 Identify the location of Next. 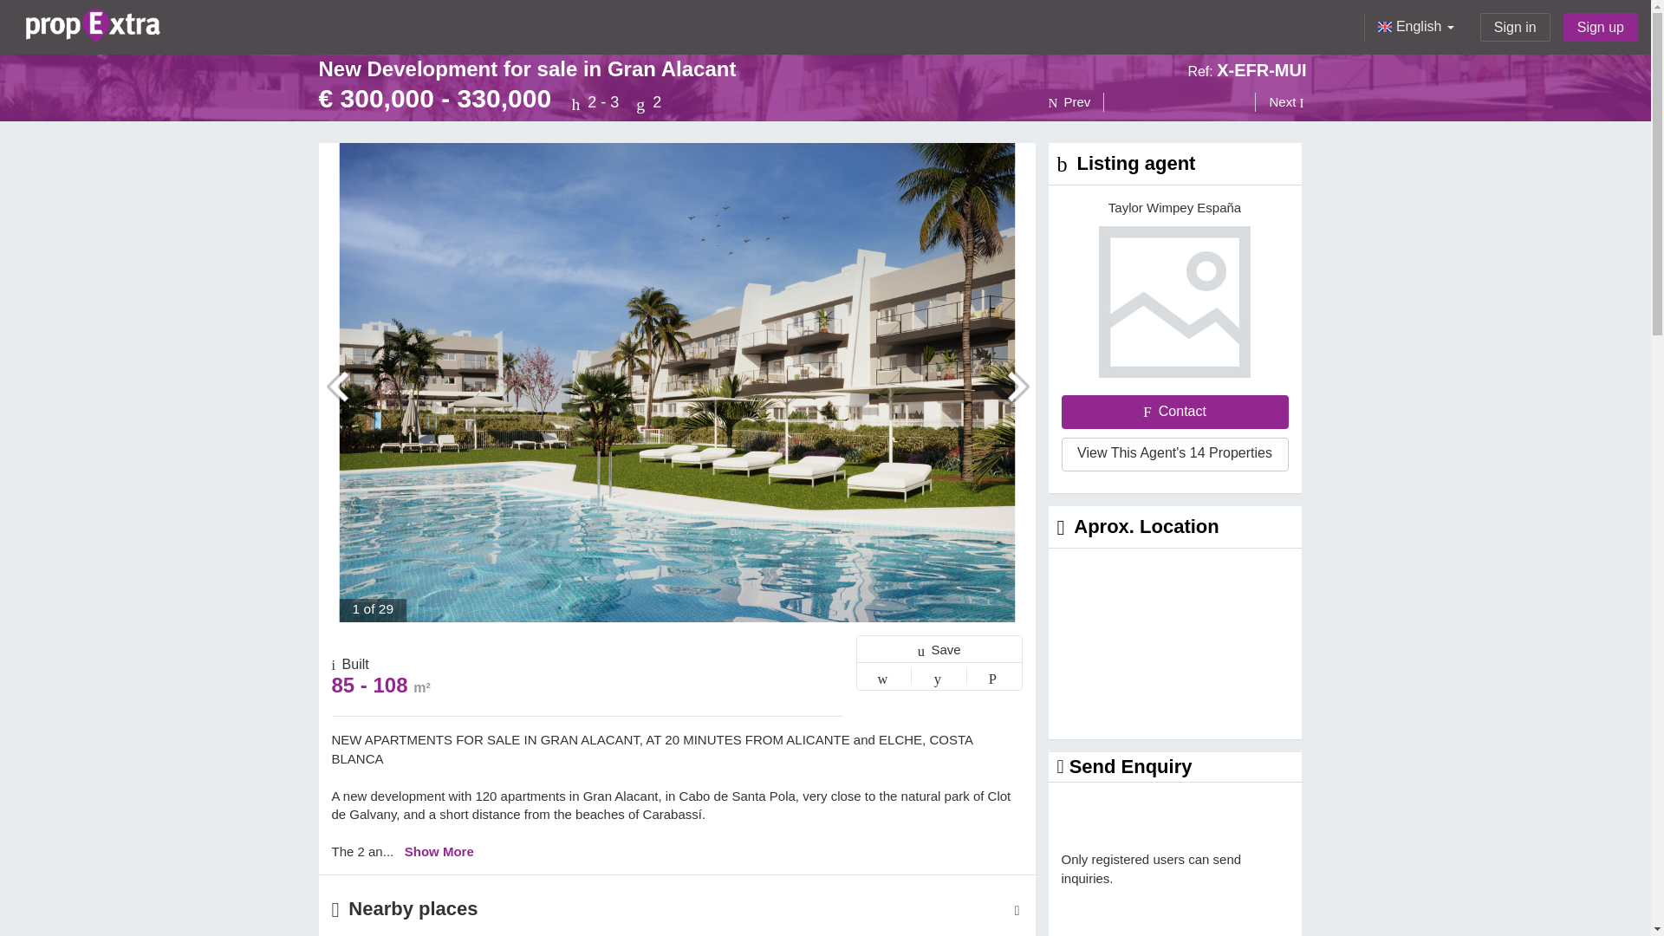
(1280, 102).